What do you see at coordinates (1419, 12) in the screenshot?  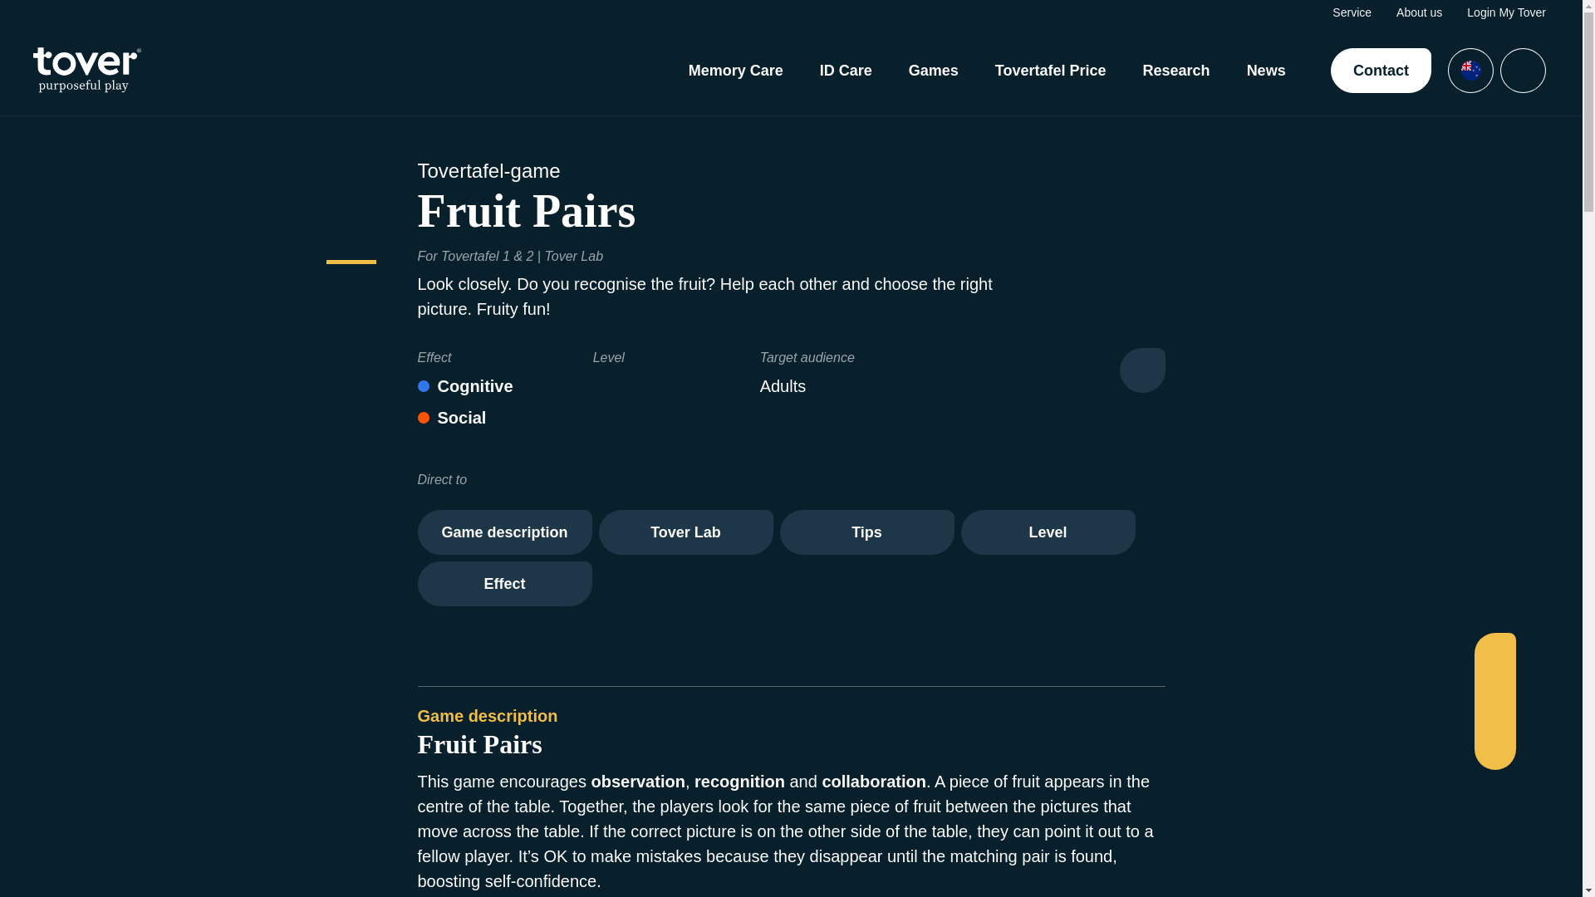 I see `About us` at bounding box center [1419, 12].